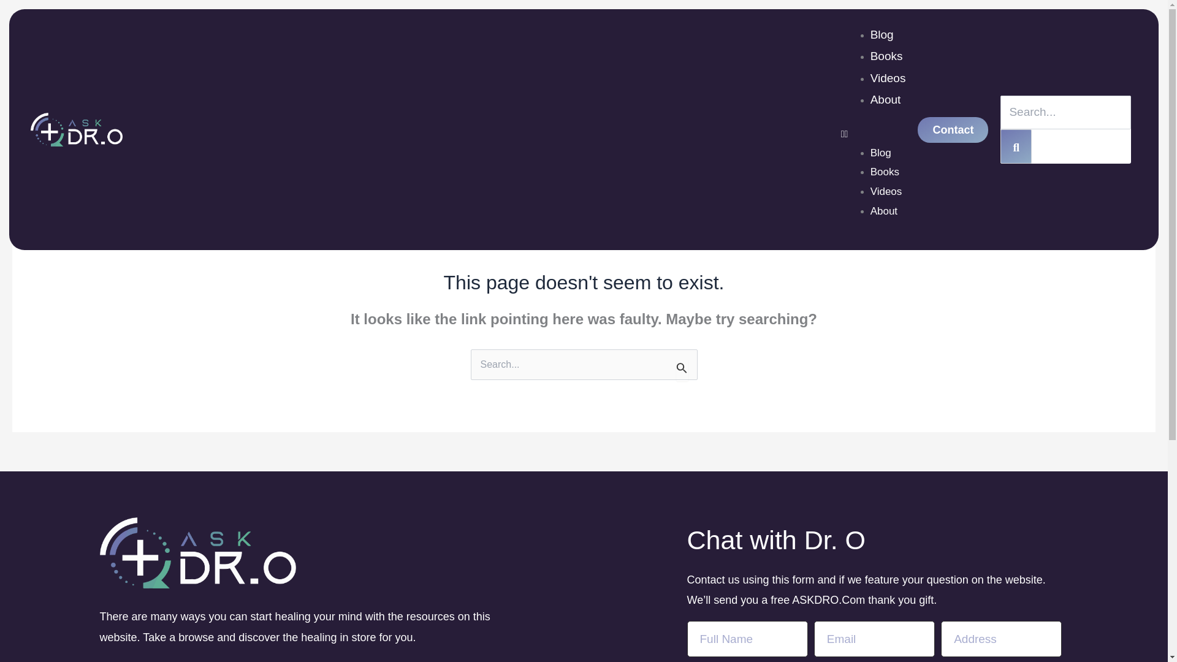 The height and width of the screenshot is (662, 1177). I want to click on Videos, so click(886, 191).